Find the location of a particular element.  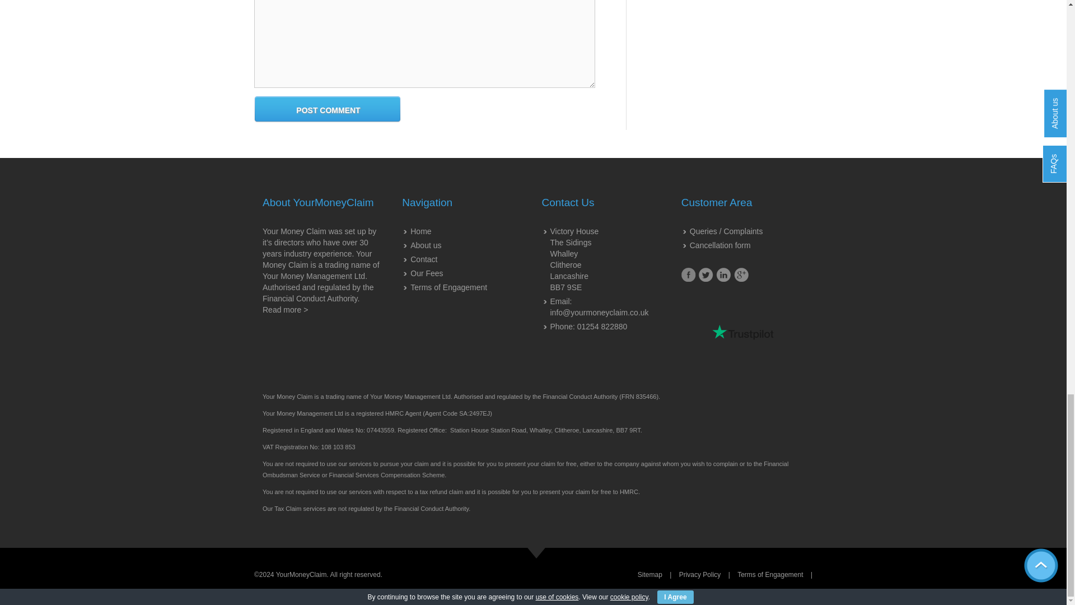

Contact is located at coordinates (424, 259).